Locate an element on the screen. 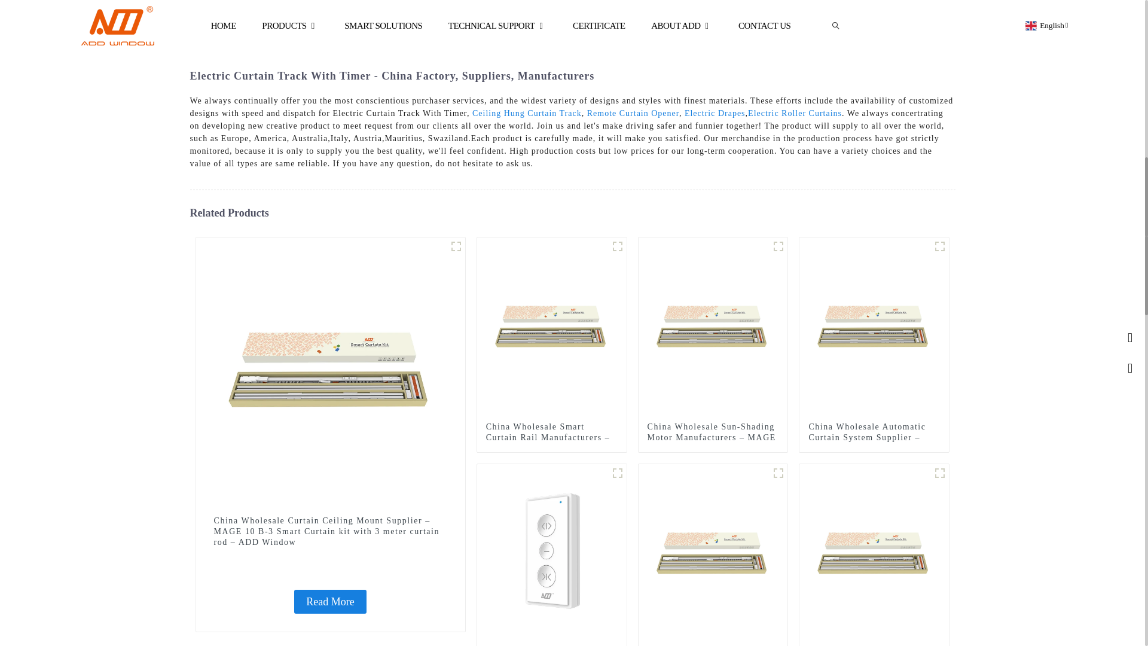  Ceiling Hung Curtain Track is located at coordinates (527, 113).